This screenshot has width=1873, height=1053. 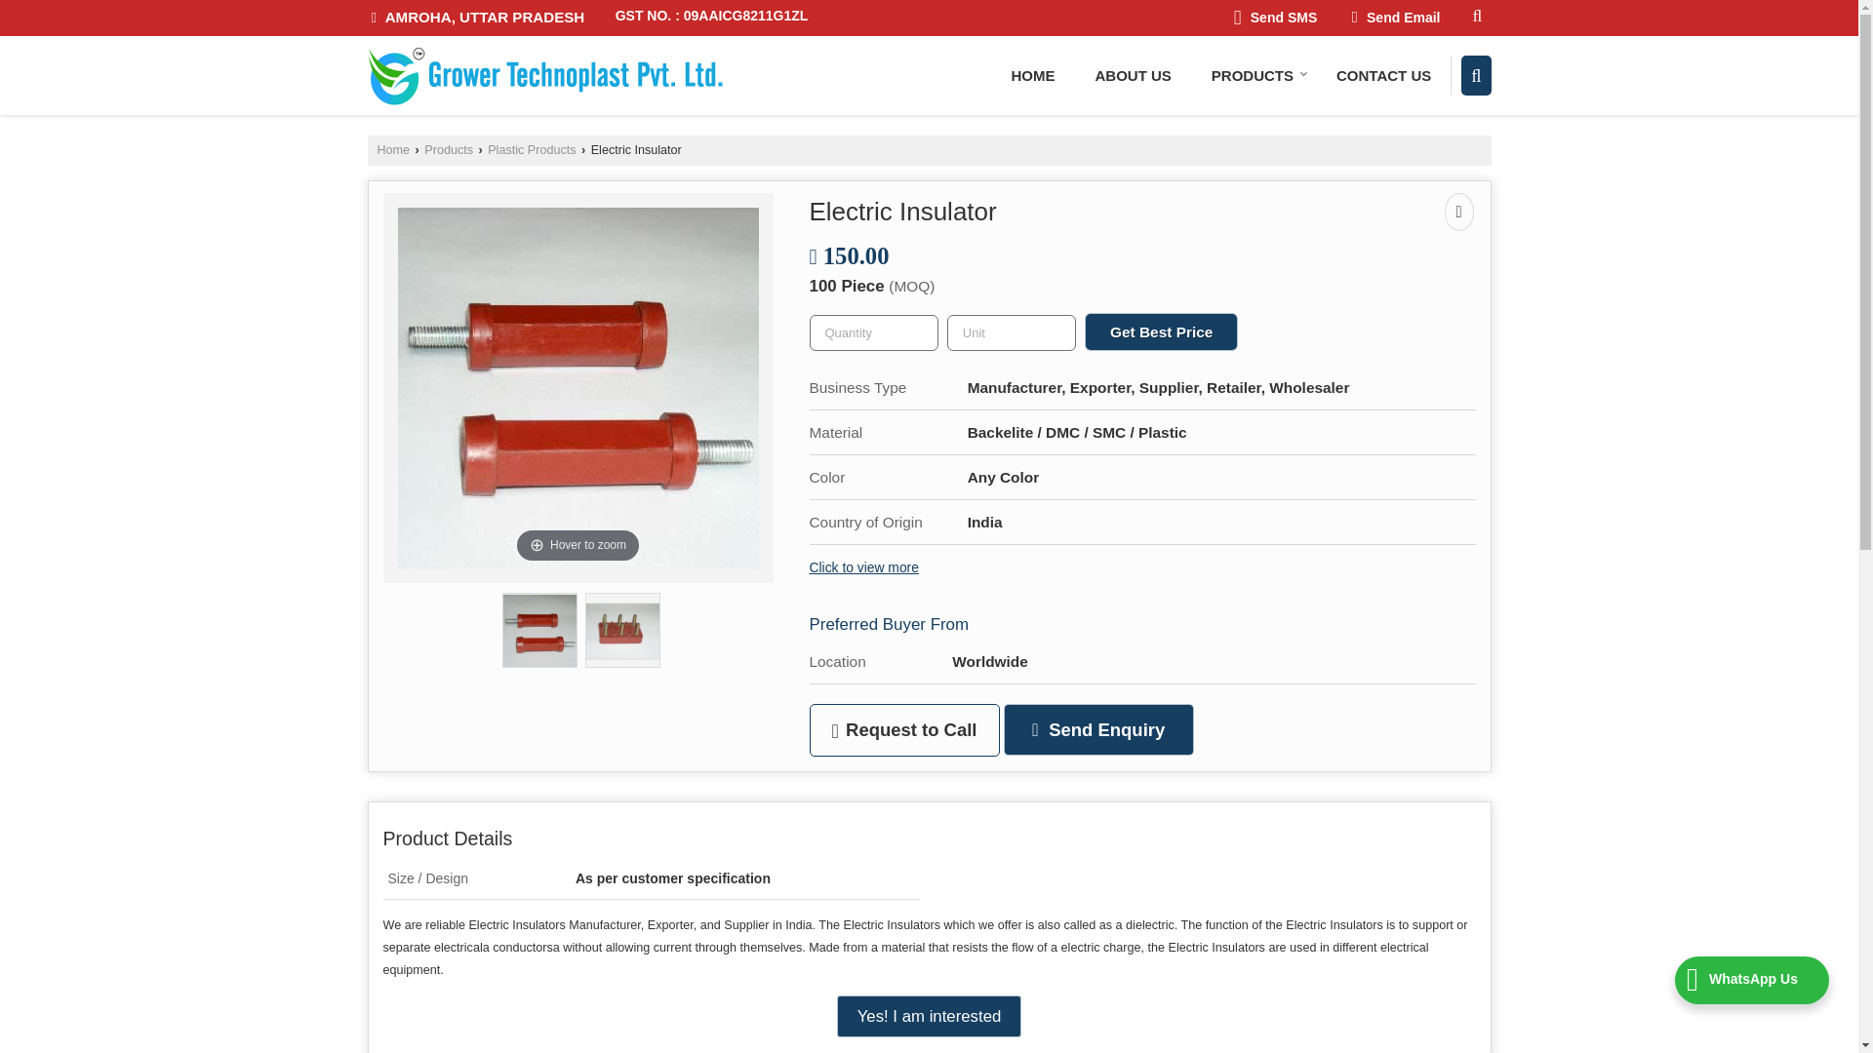 I want to click on PRODUCTS, so click(x=1254, y=76).